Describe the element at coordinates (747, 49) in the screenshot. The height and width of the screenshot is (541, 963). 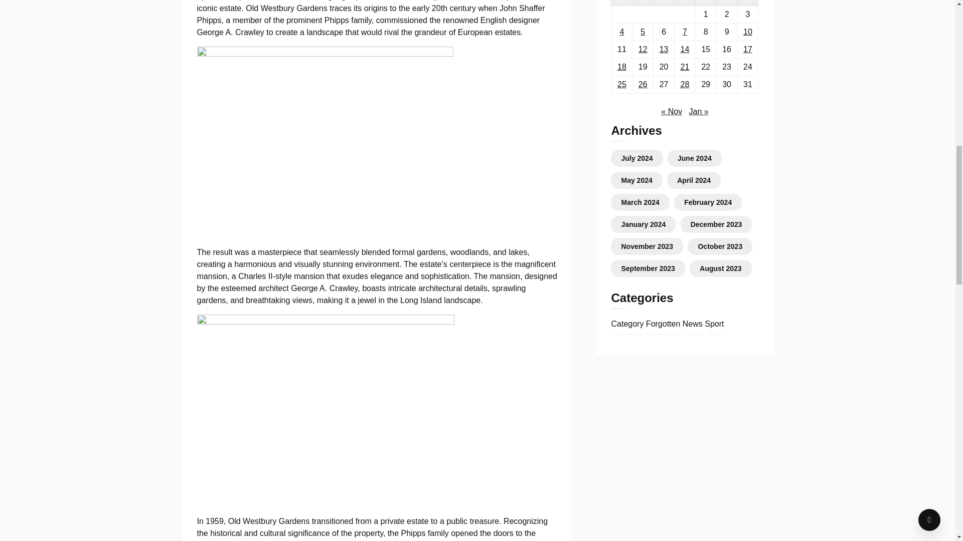
I see `17` at that location.